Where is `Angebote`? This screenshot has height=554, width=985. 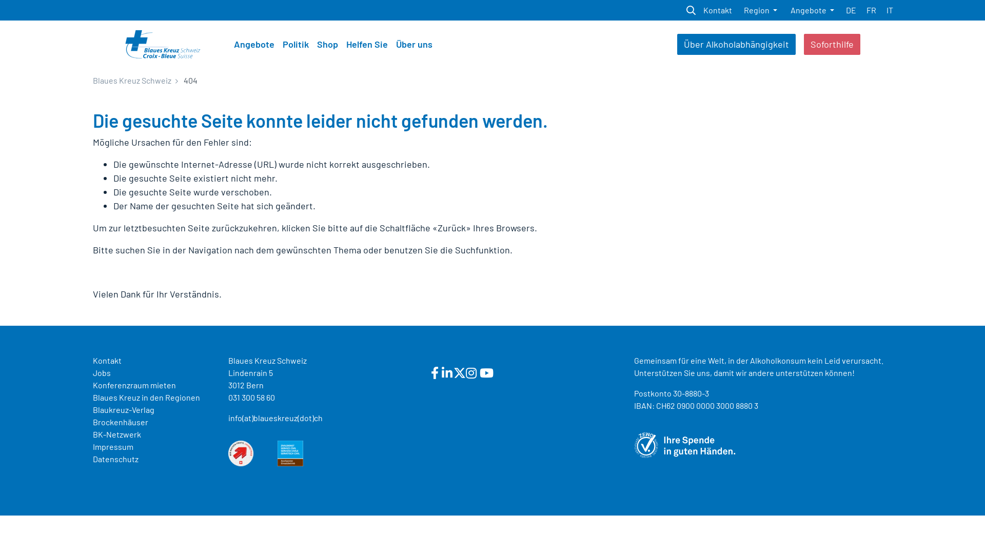
Angebote is located at coordinates (254, 44).